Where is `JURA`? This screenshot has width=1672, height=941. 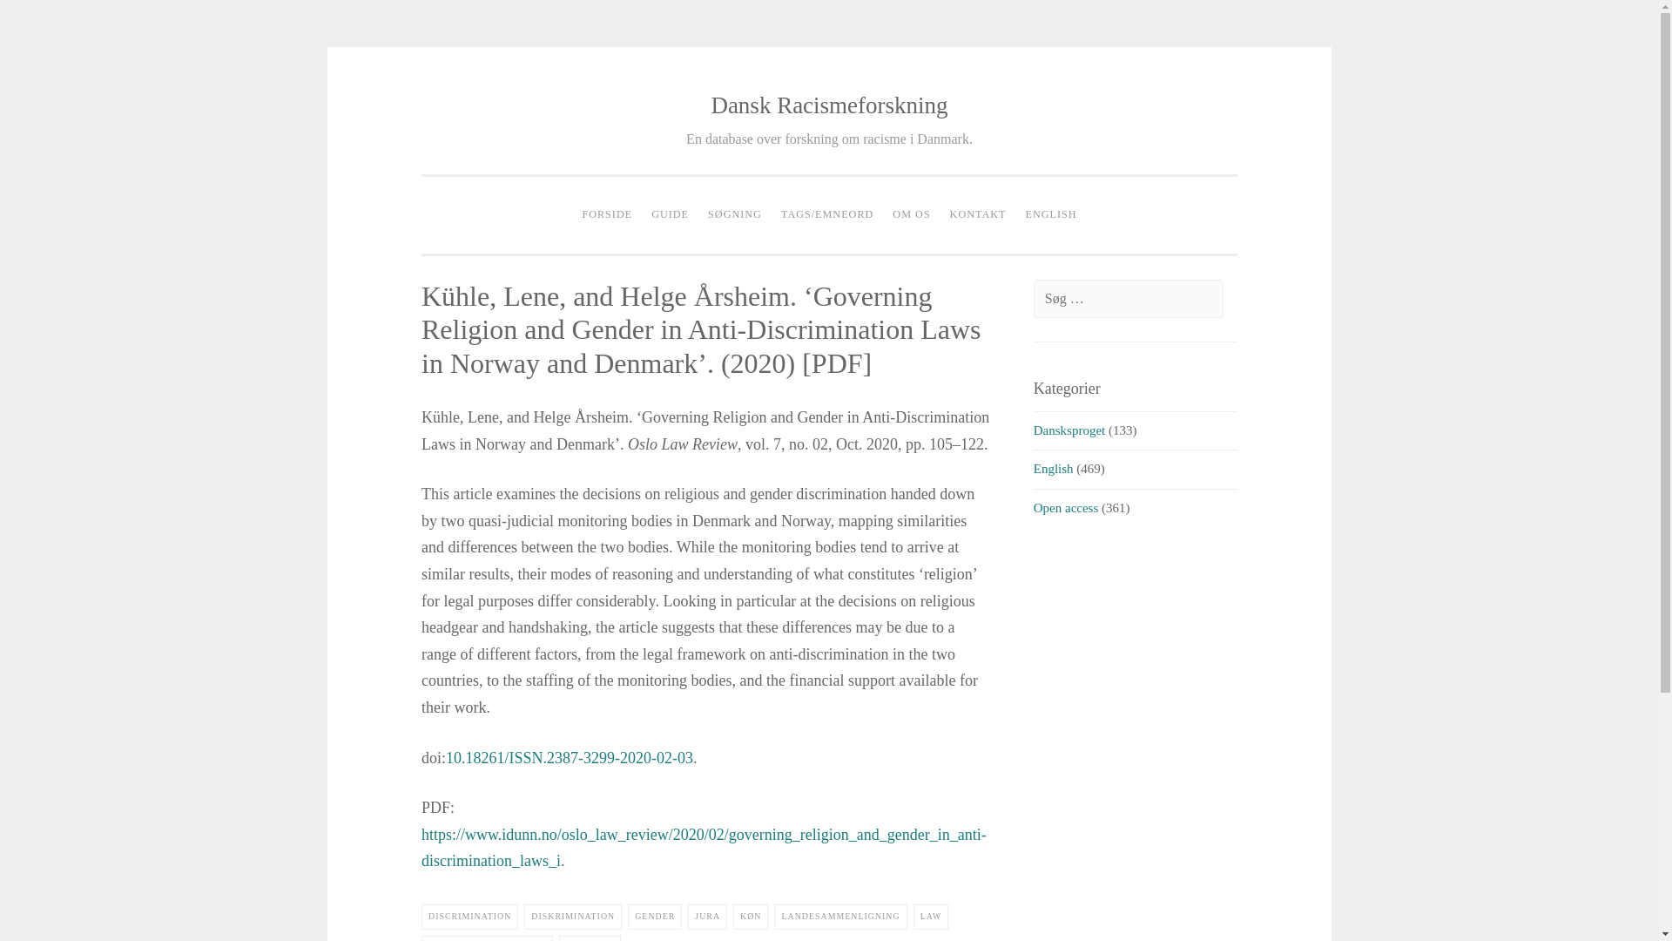
JURA is located at coordinates (707, 917).